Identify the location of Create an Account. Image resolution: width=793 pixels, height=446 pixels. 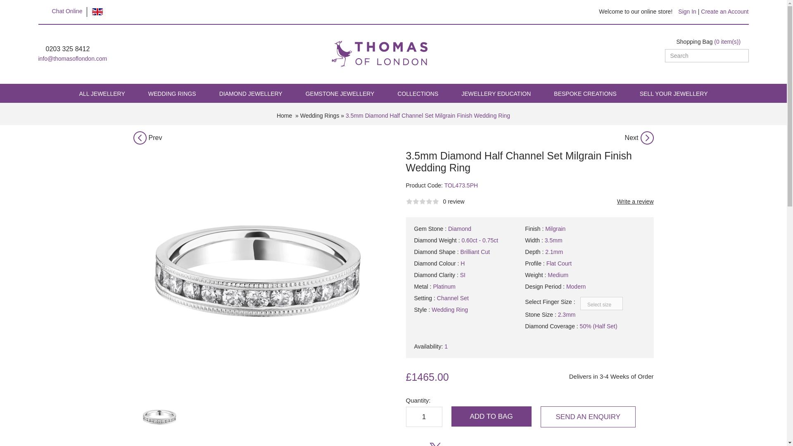
(724, 12).